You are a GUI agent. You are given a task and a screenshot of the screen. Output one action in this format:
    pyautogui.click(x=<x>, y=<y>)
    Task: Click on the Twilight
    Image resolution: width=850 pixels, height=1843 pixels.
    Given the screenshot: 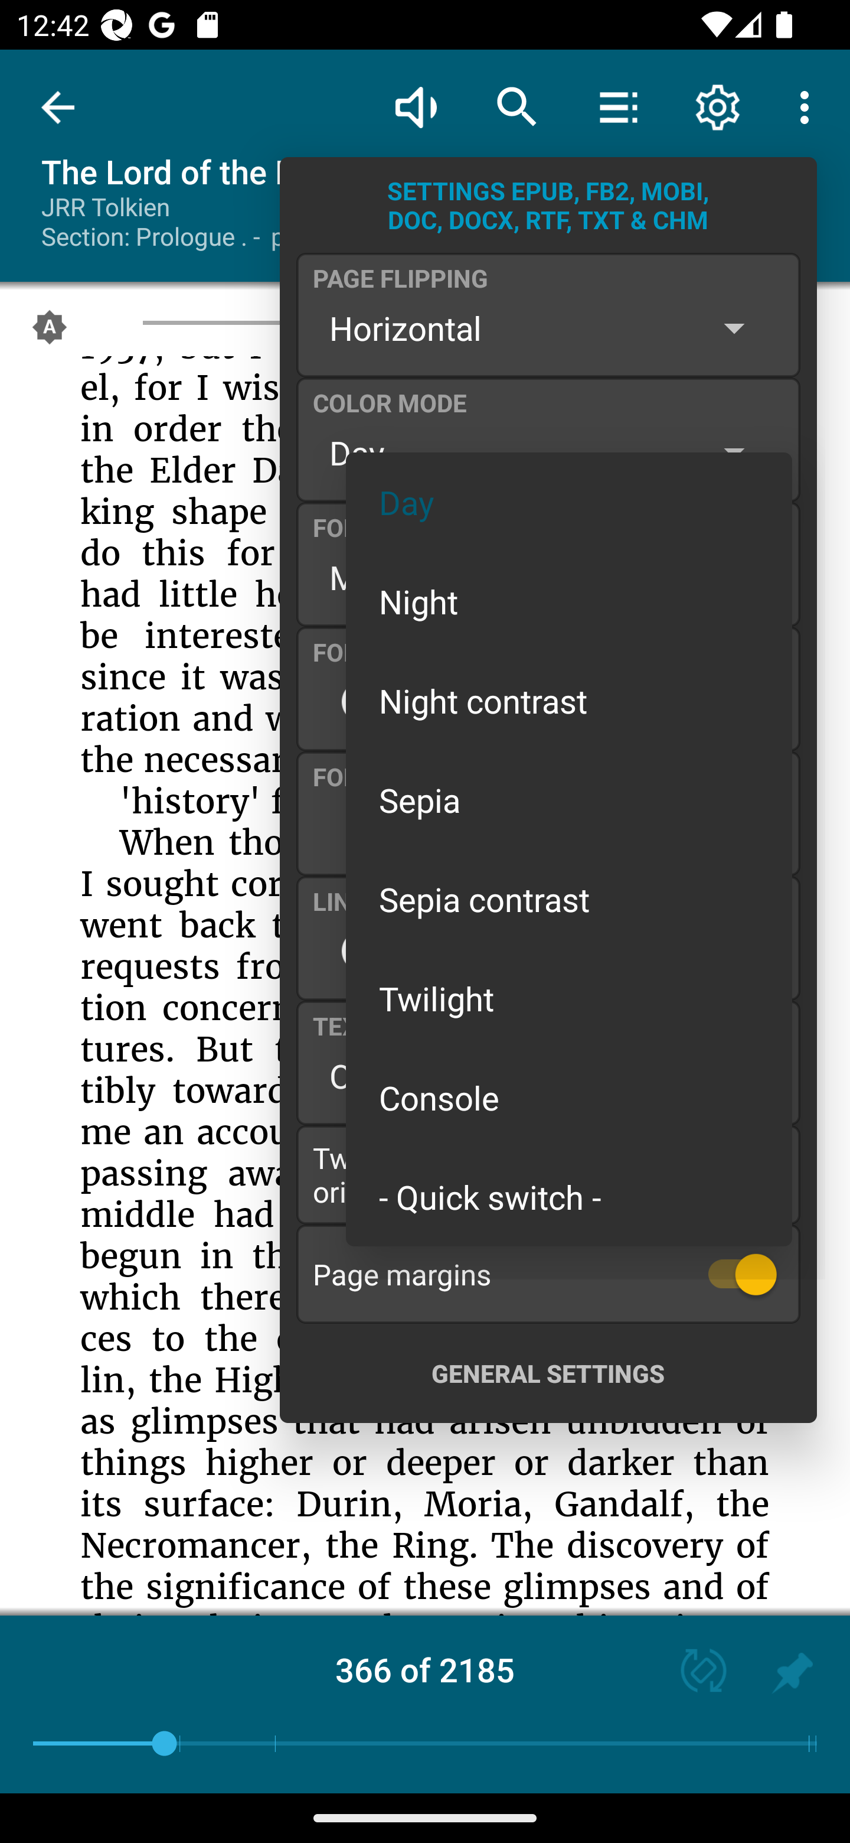 What is the action you would take?
    pyautogui.click(x=569, y=998)
    